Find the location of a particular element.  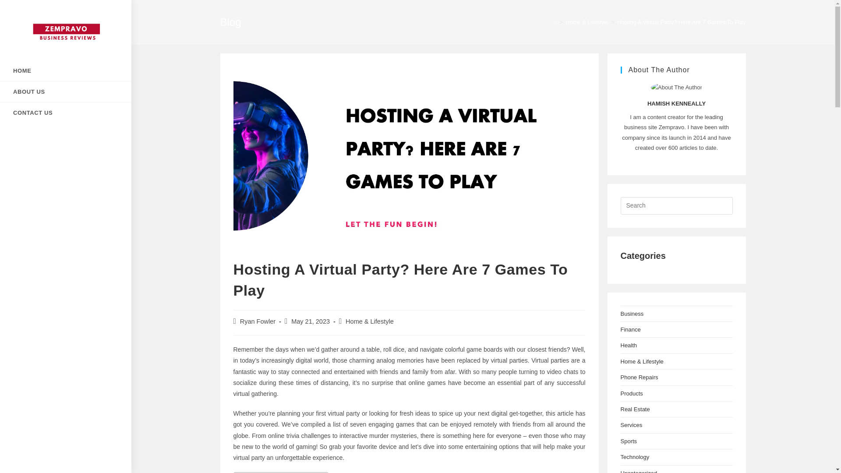

HOME is located at coordinates (66, 71).